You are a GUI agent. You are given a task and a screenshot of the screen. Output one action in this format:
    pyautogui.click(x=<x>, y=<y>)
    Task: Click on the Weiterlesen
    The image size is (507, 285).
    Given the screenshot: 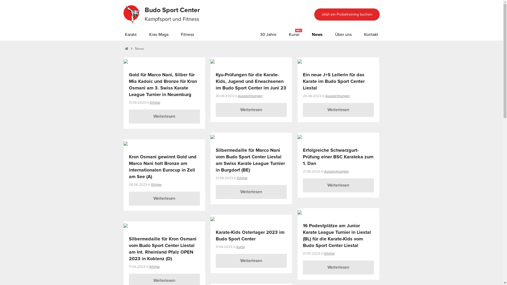 What is the action you would take?
    pyautogui.click(x=338, y=185)
    